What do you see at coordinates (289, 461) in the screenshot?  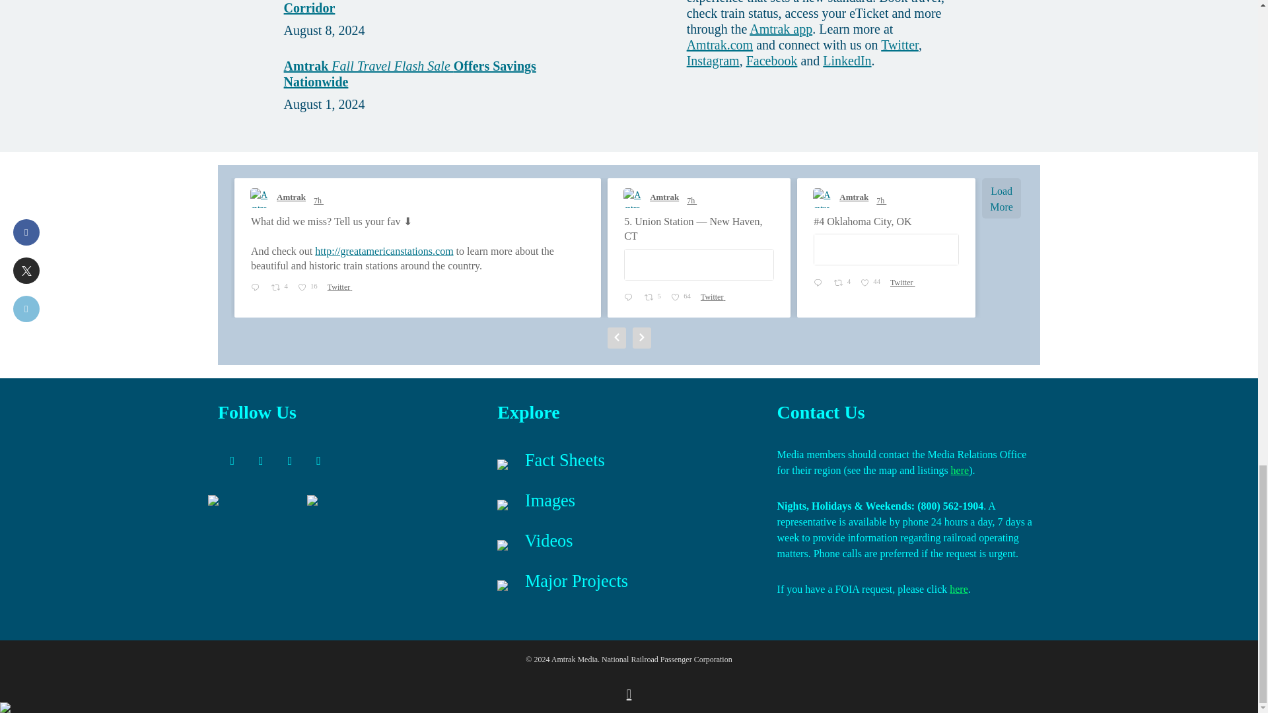 I see `Instagram` at bounding box center [289, 461].